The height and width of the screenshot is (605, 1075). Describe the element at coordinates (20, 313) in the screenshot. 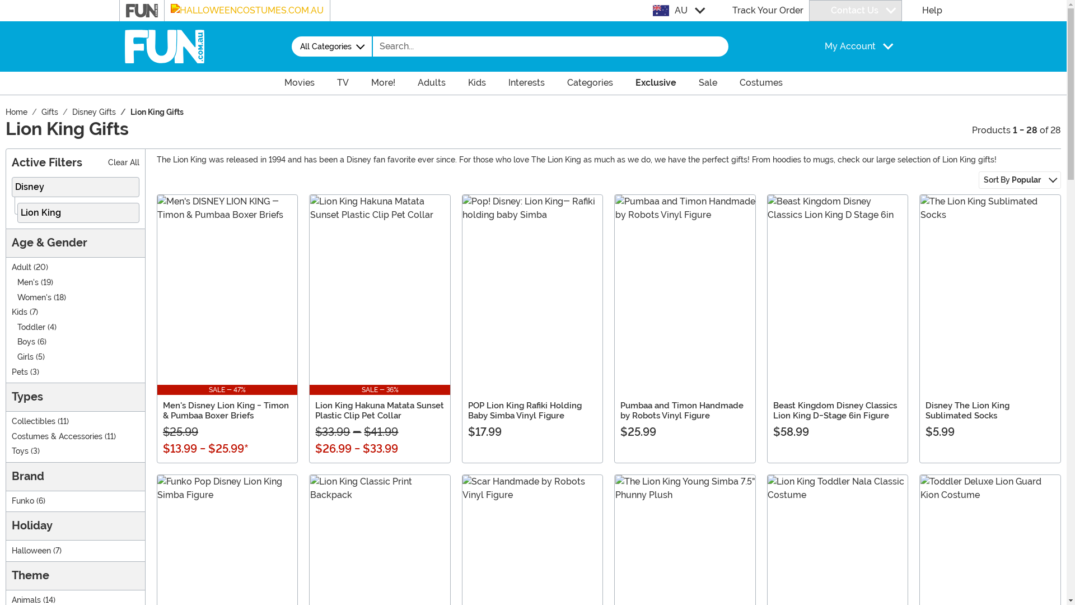

I see `Kids` at that location.